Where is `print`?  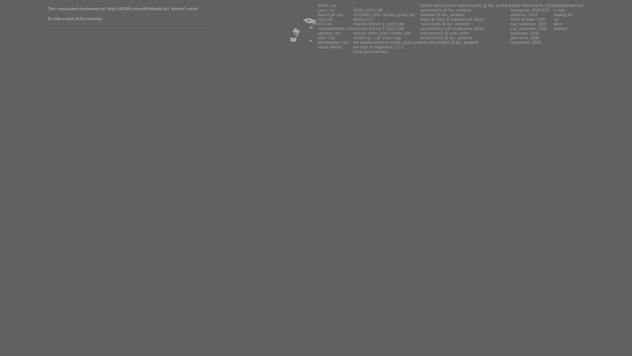
print is located at coordinates (384, 33).